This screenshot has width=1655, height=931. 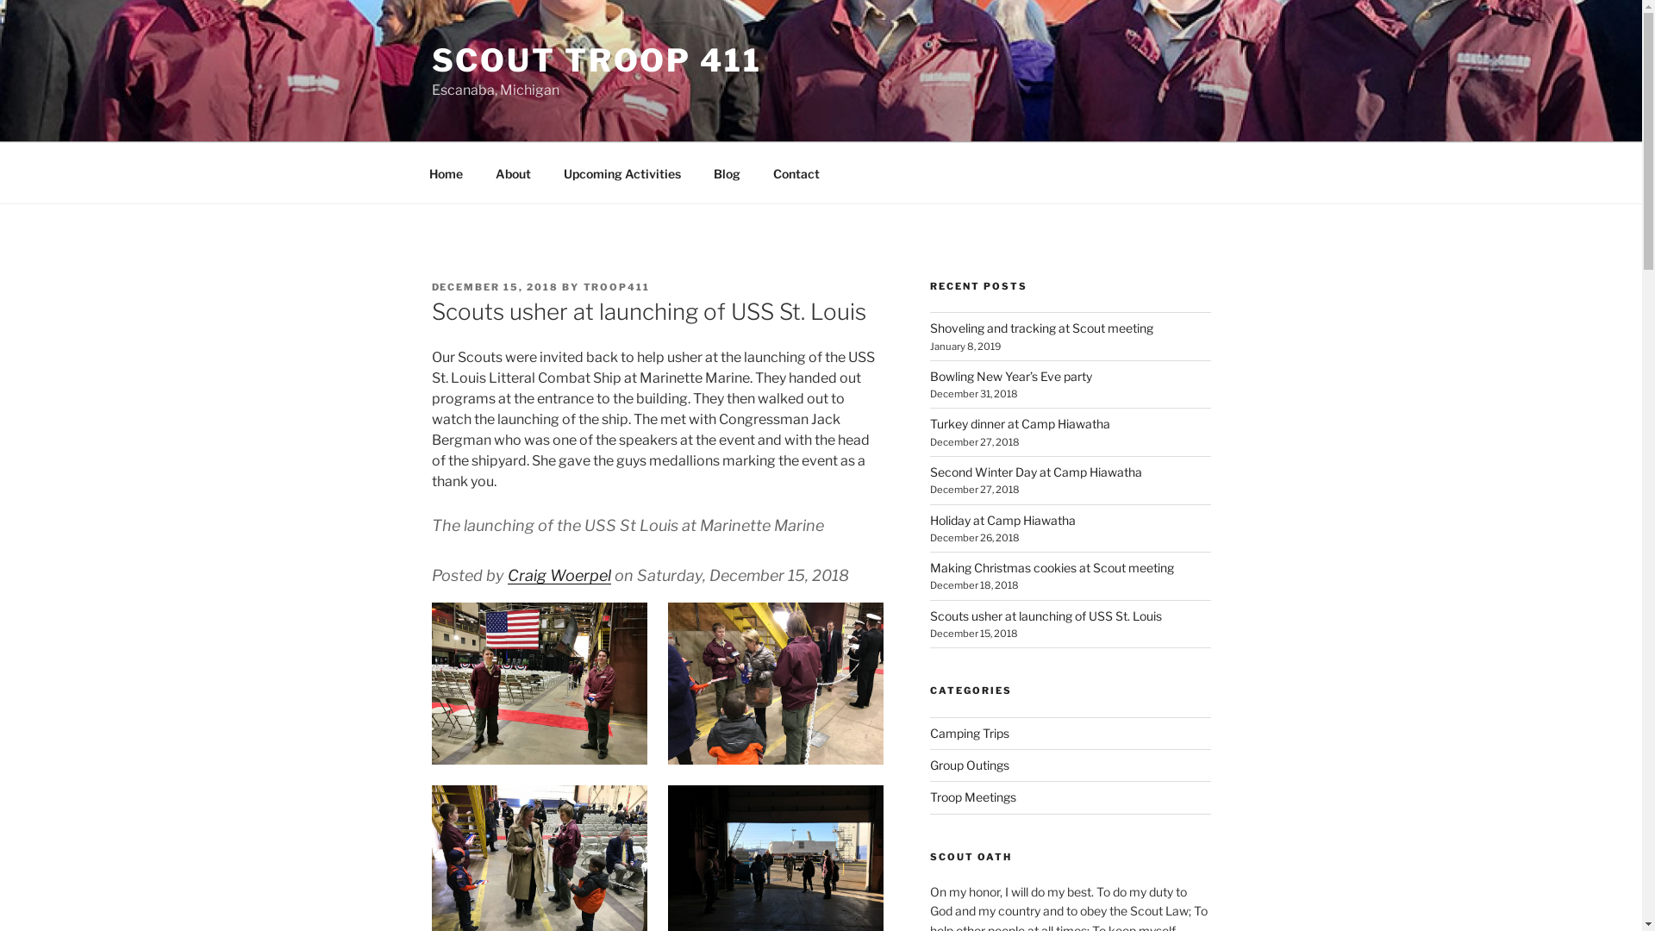 What do you see at coordinates (1003, 521) in the screenshot?
I see `Holiday at Camp Hiawatha` at bounding box center [1003, 521].